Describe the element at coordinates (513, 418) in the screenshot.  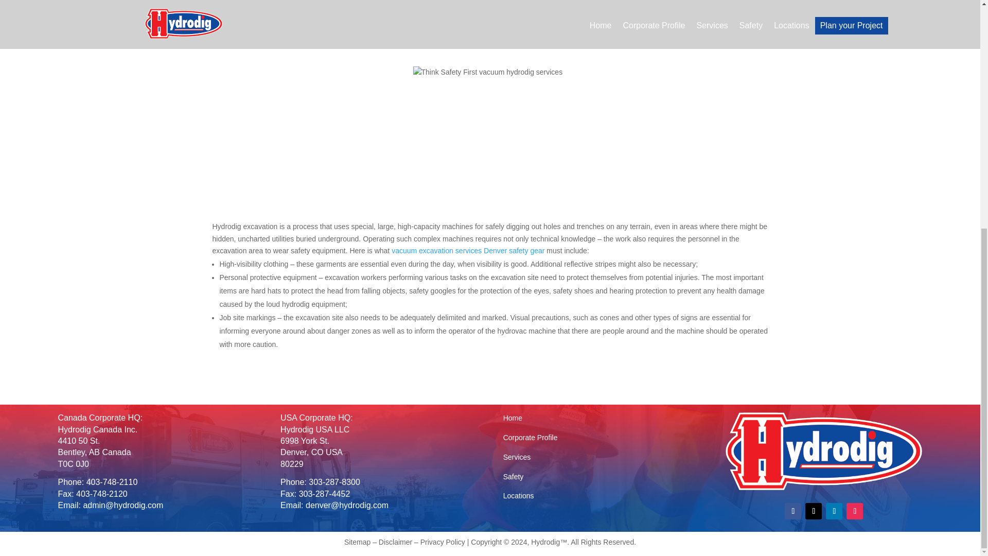
I see `Home` at that location.